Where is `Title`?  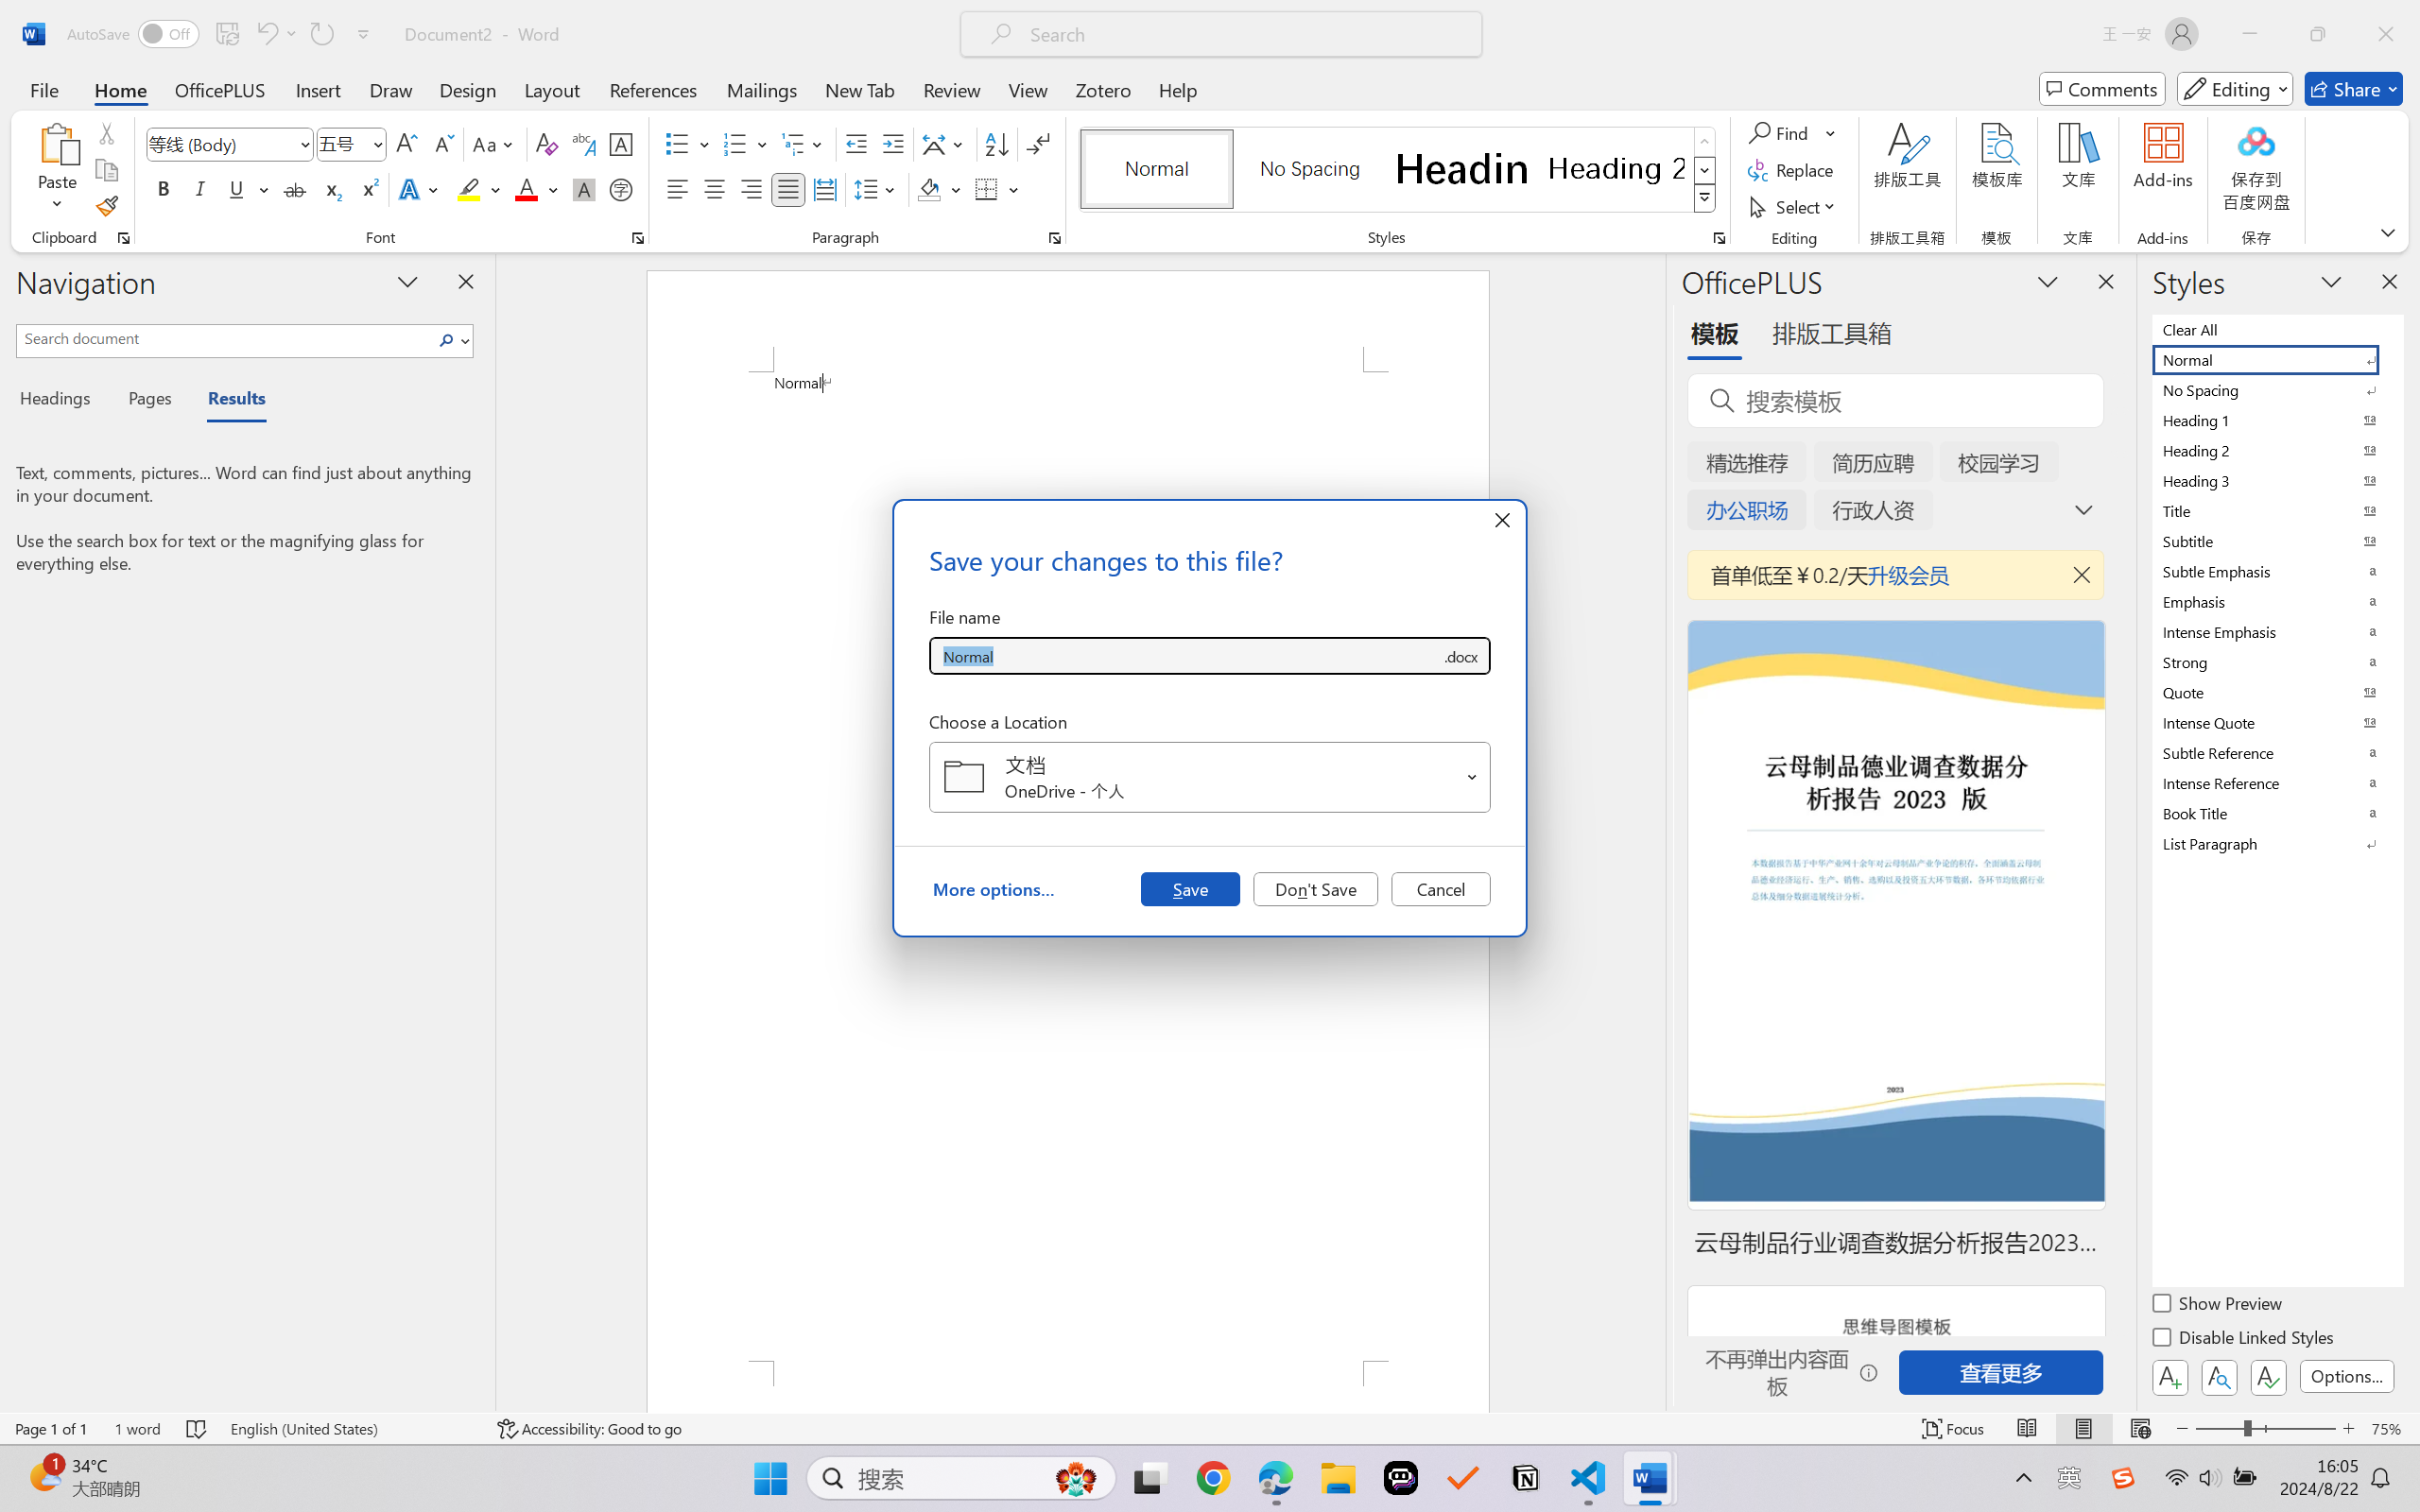
Title is located at coordinates (2276, 510).